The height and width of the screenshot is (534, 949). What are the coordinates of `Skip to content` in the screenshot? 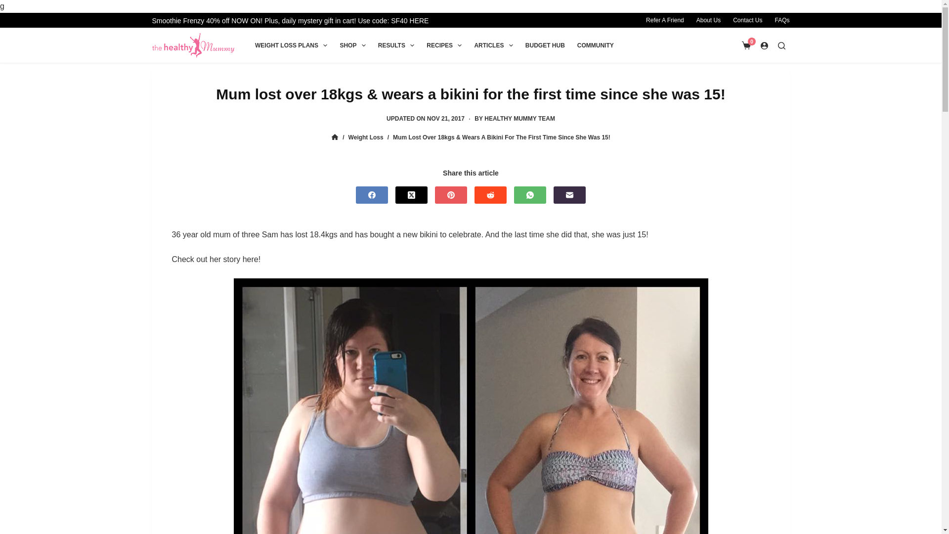 It's located at (10, 5).